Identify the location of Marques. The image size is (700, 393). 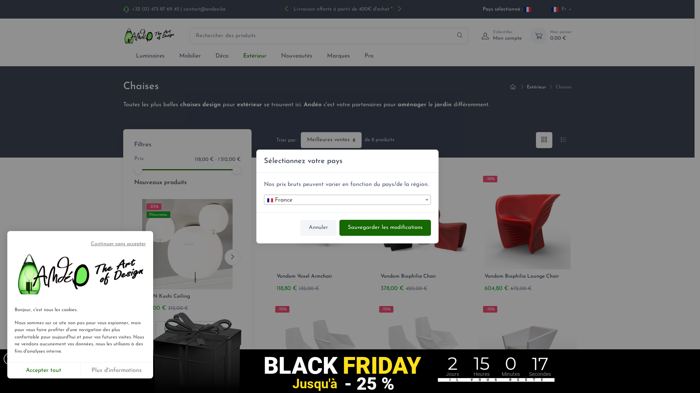
(338, 56).